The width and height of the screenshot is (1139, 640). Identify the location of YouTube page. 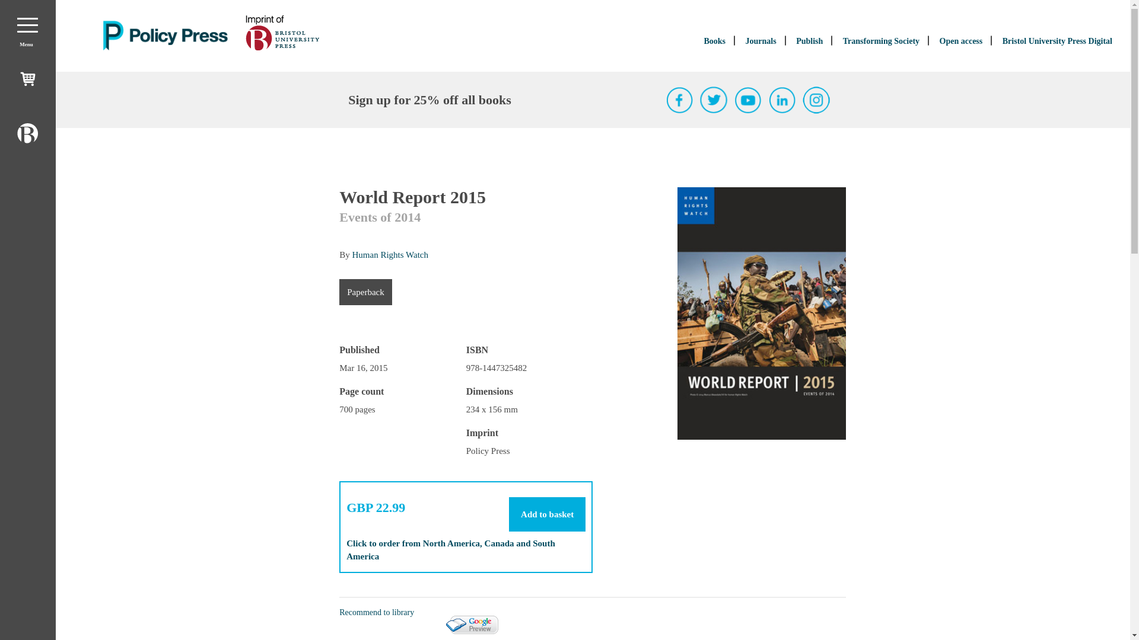
(748, 100).